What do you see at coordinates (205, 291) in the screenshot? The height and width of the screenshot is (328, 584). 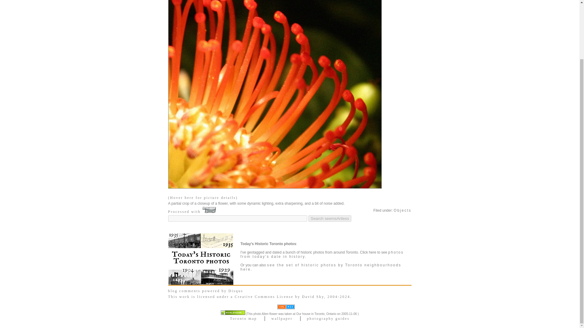 I see `blog comments powered by Disqus` at bounding box center [205, 291].